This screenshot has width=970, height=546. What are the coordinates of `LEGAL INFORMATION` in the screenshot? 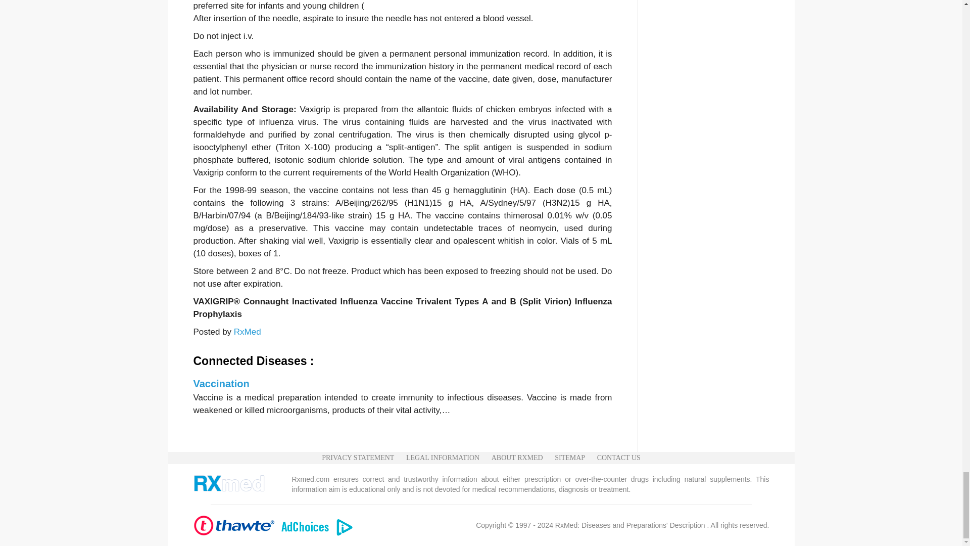 It's located at (443, 458).